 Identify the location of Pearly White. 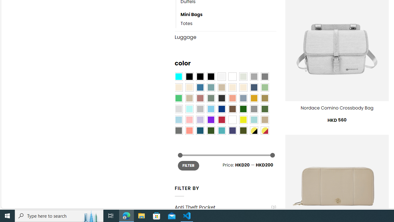
(222, 77).